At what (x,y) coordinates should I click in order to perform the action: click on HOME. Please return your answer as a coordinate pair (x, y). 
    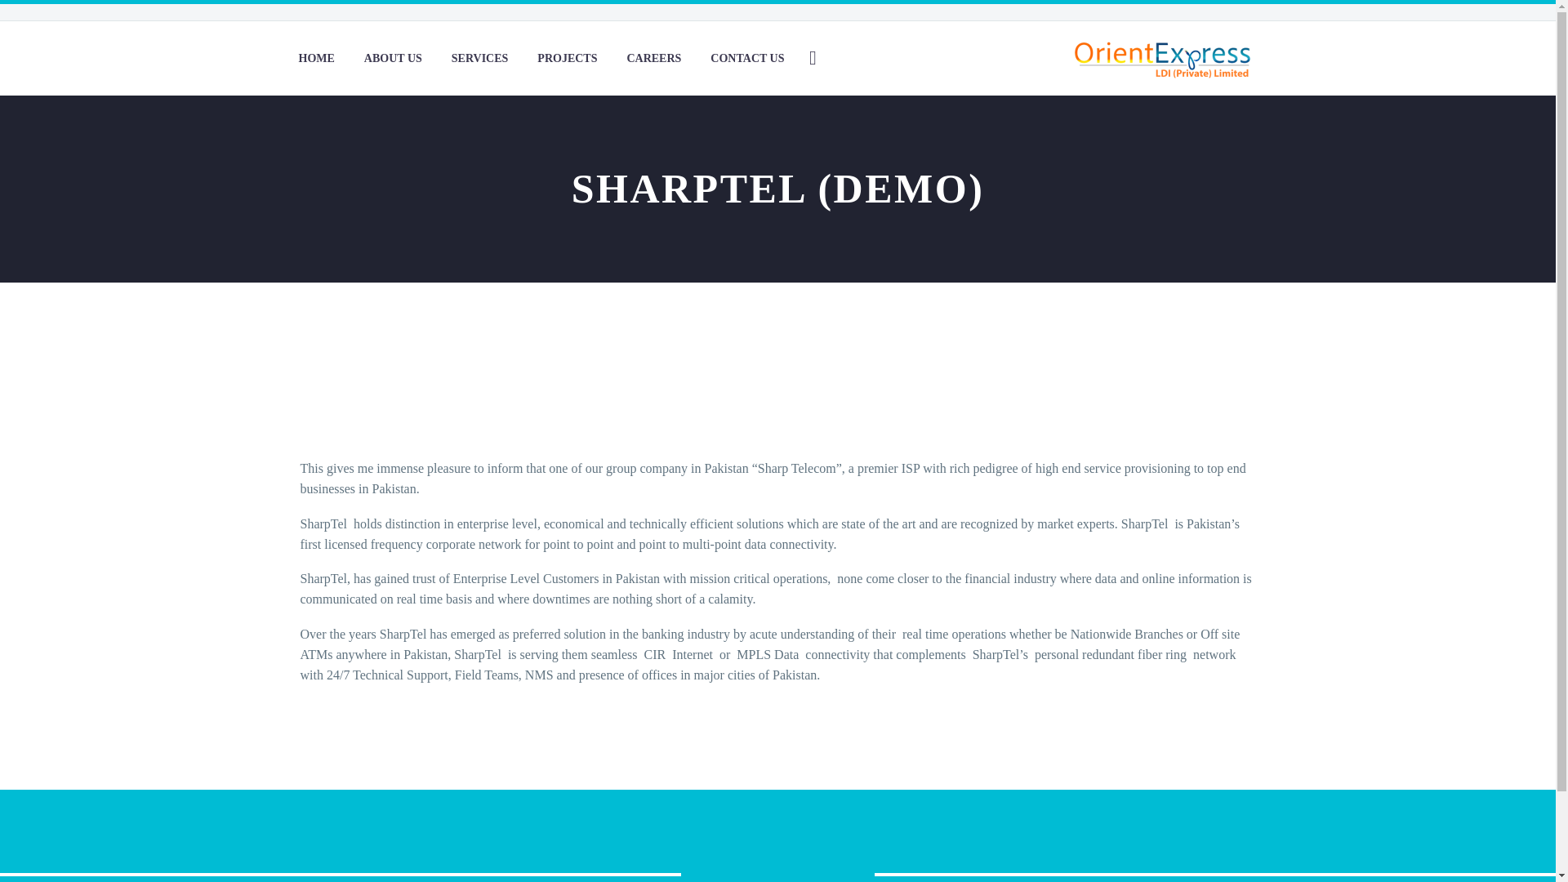
    Looking at the image, I should click on (315, 59).